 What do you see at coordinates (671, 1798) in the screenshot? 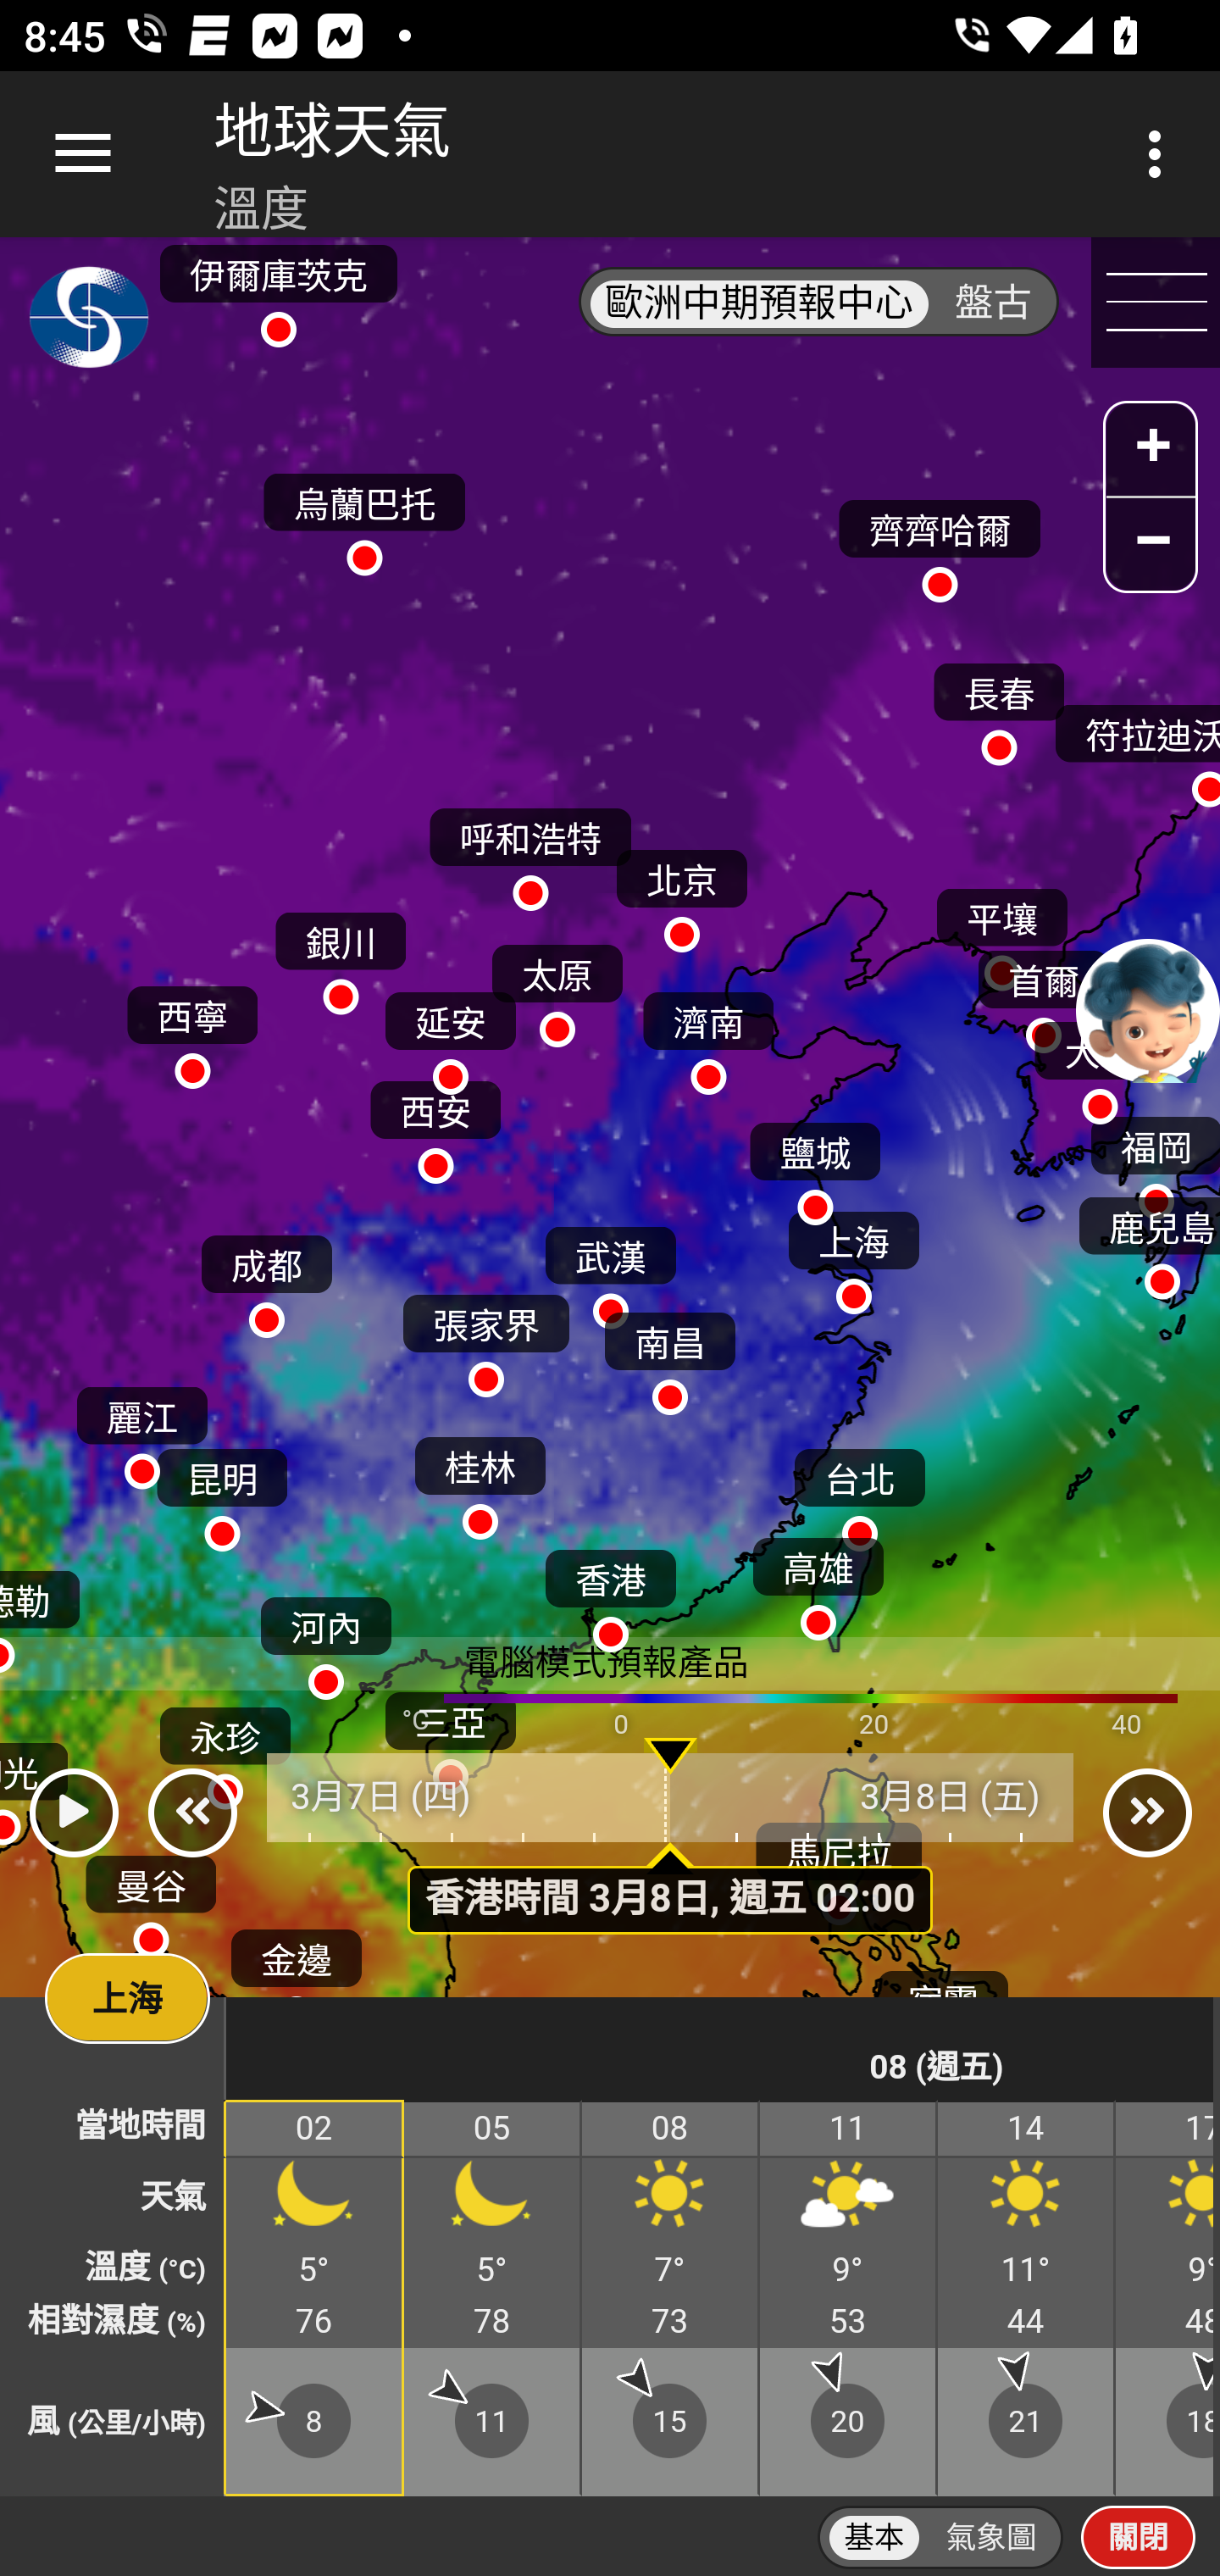
I see `3月7日 (四) 3月8日 (五)` at bounding box center [671, 1798].